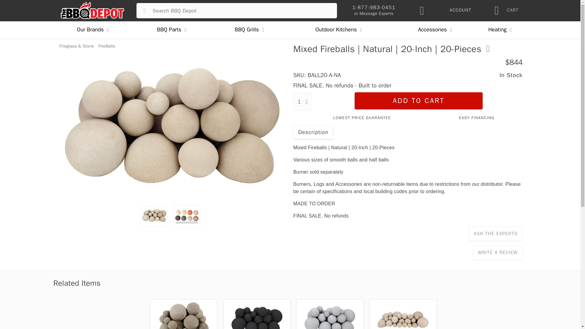 The image size is (585, 329). What do you see at coordinates (460, 11) in the screenshot?
I see `ACCOUNT` at bounding box center [460, 11].